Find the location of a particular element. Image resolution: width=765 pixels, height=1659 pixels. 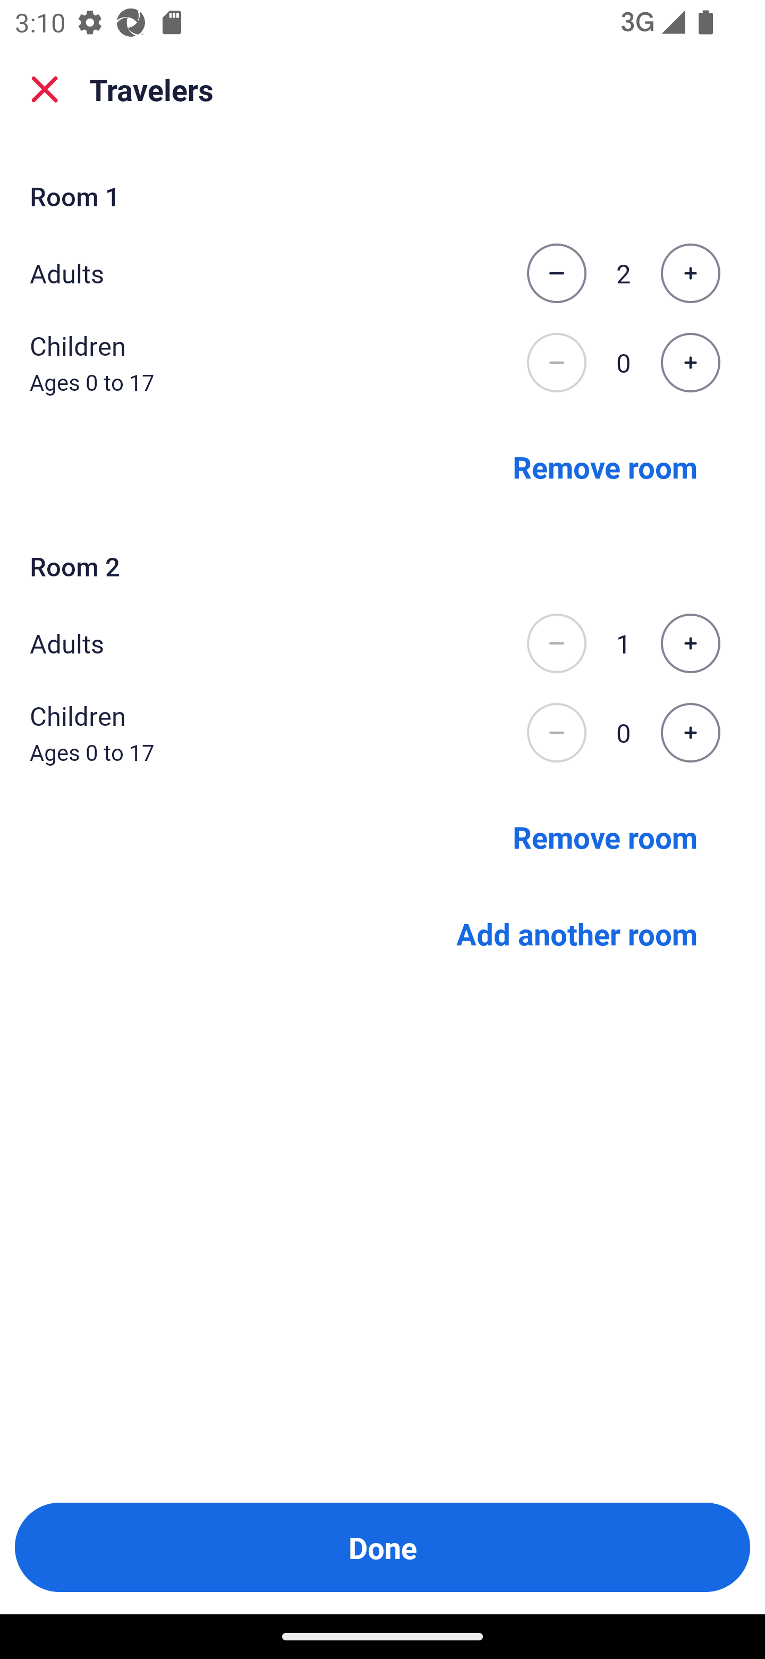

Remove room is located at coordinates (605, 466).